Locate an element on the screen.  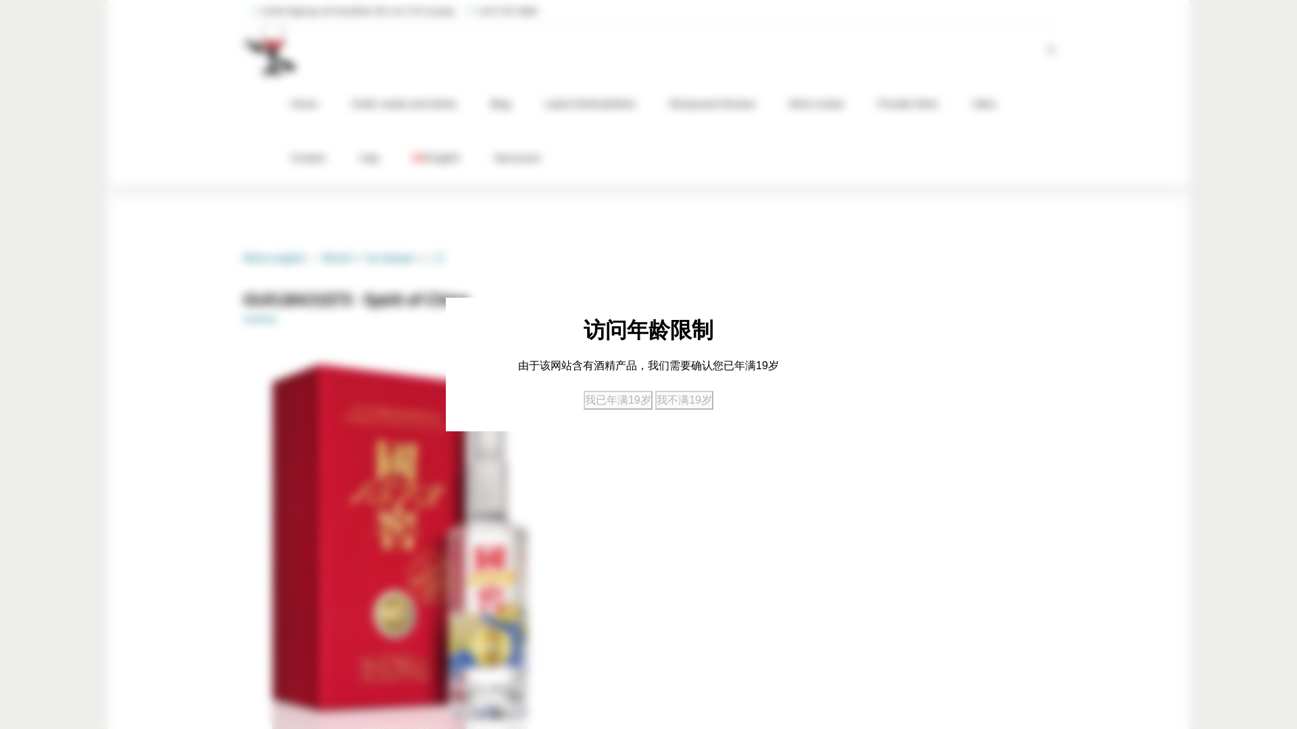
Vancouver is located at coordinates (517, 157).